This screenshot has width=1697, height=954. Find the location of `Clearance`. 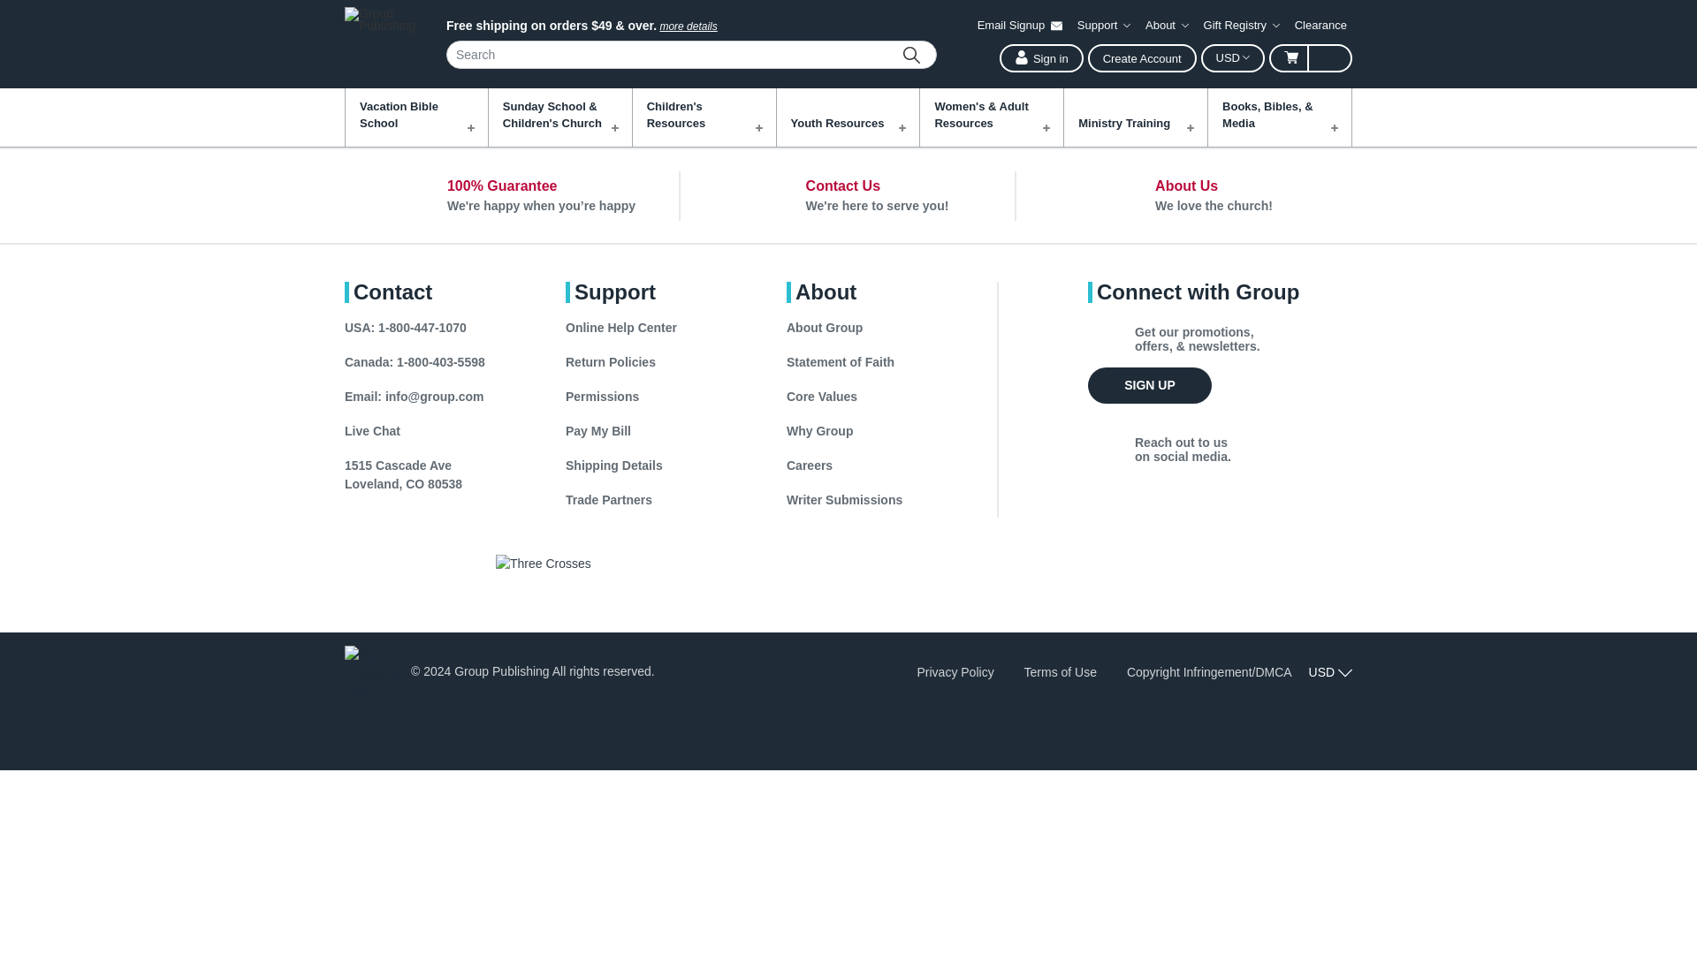

Clearance is located at coordinates (1320, 25).